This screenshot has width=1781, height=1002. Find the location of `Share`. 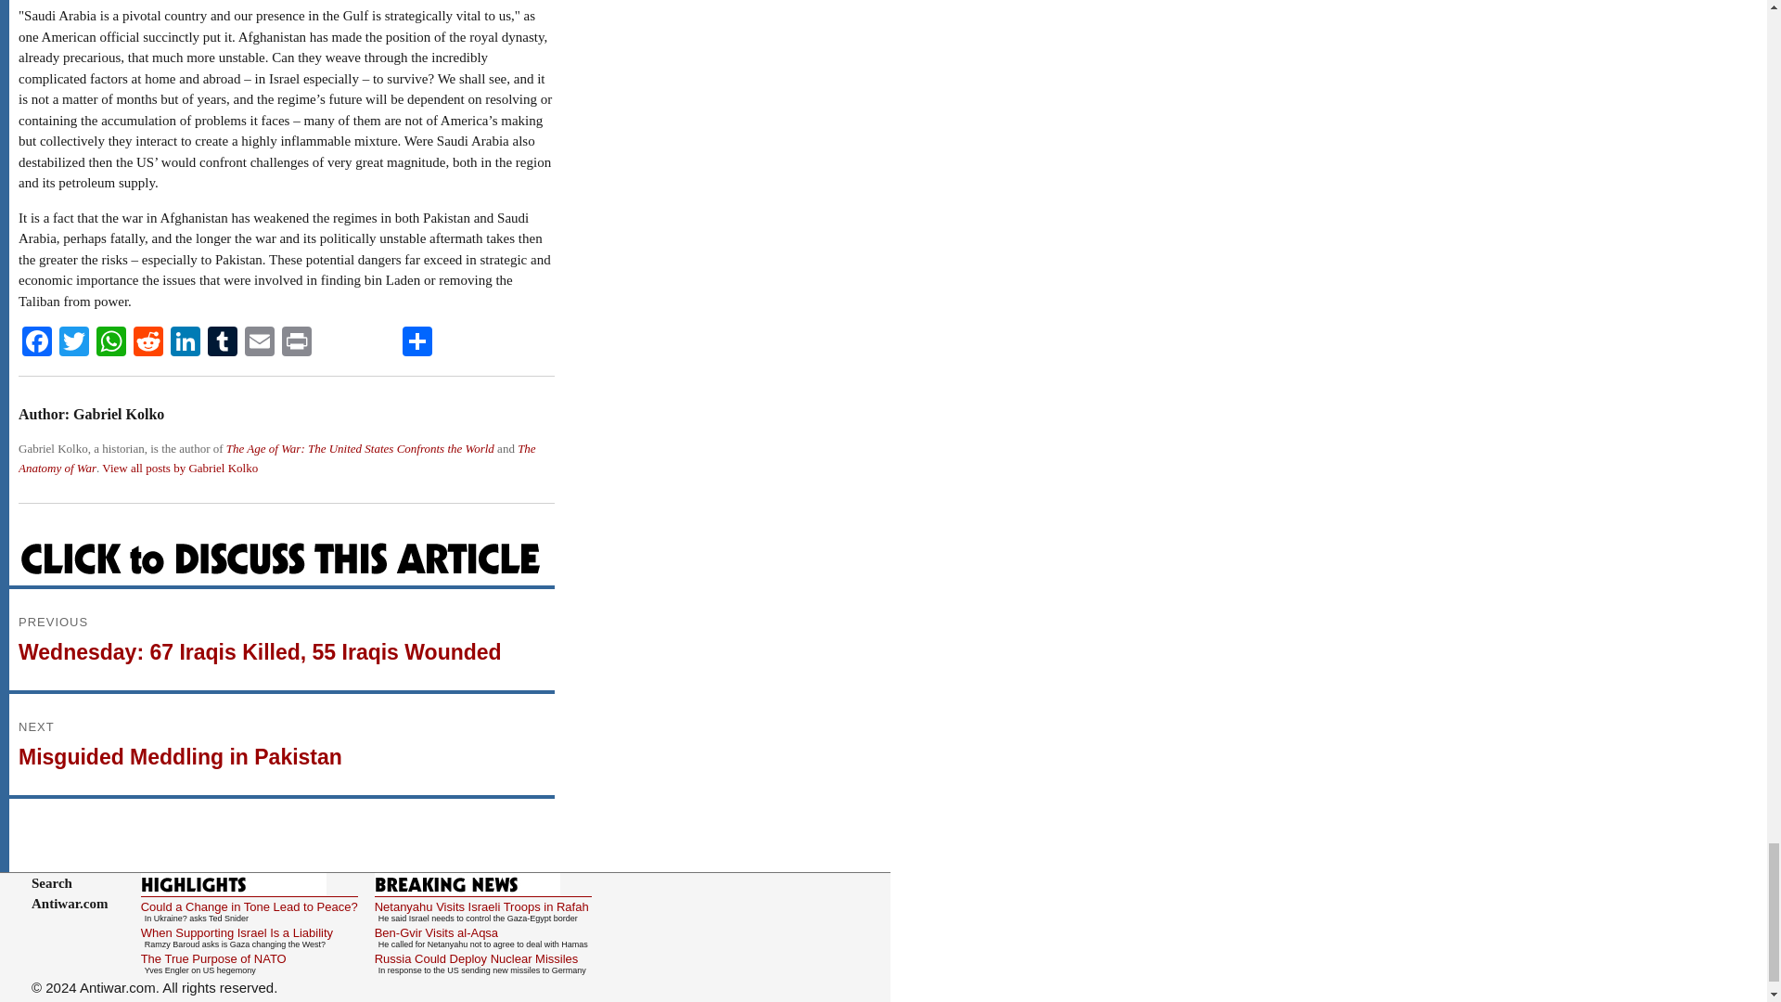

Share is located at coordinates (417, 343).